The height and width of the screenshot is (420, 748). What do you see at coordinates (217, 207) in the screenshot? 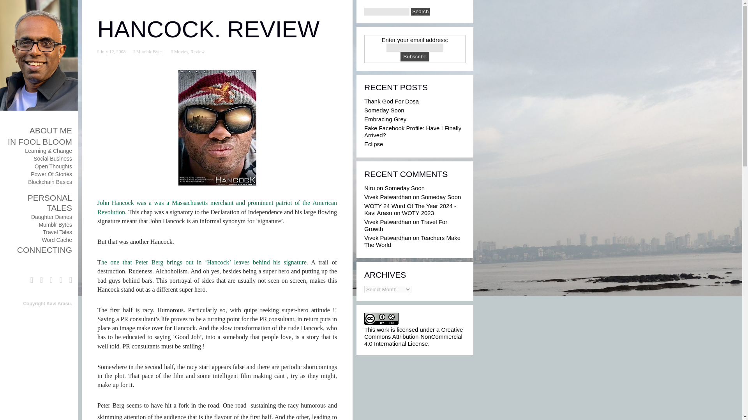
I see `American Revolution` at bounding box center [217, 207].